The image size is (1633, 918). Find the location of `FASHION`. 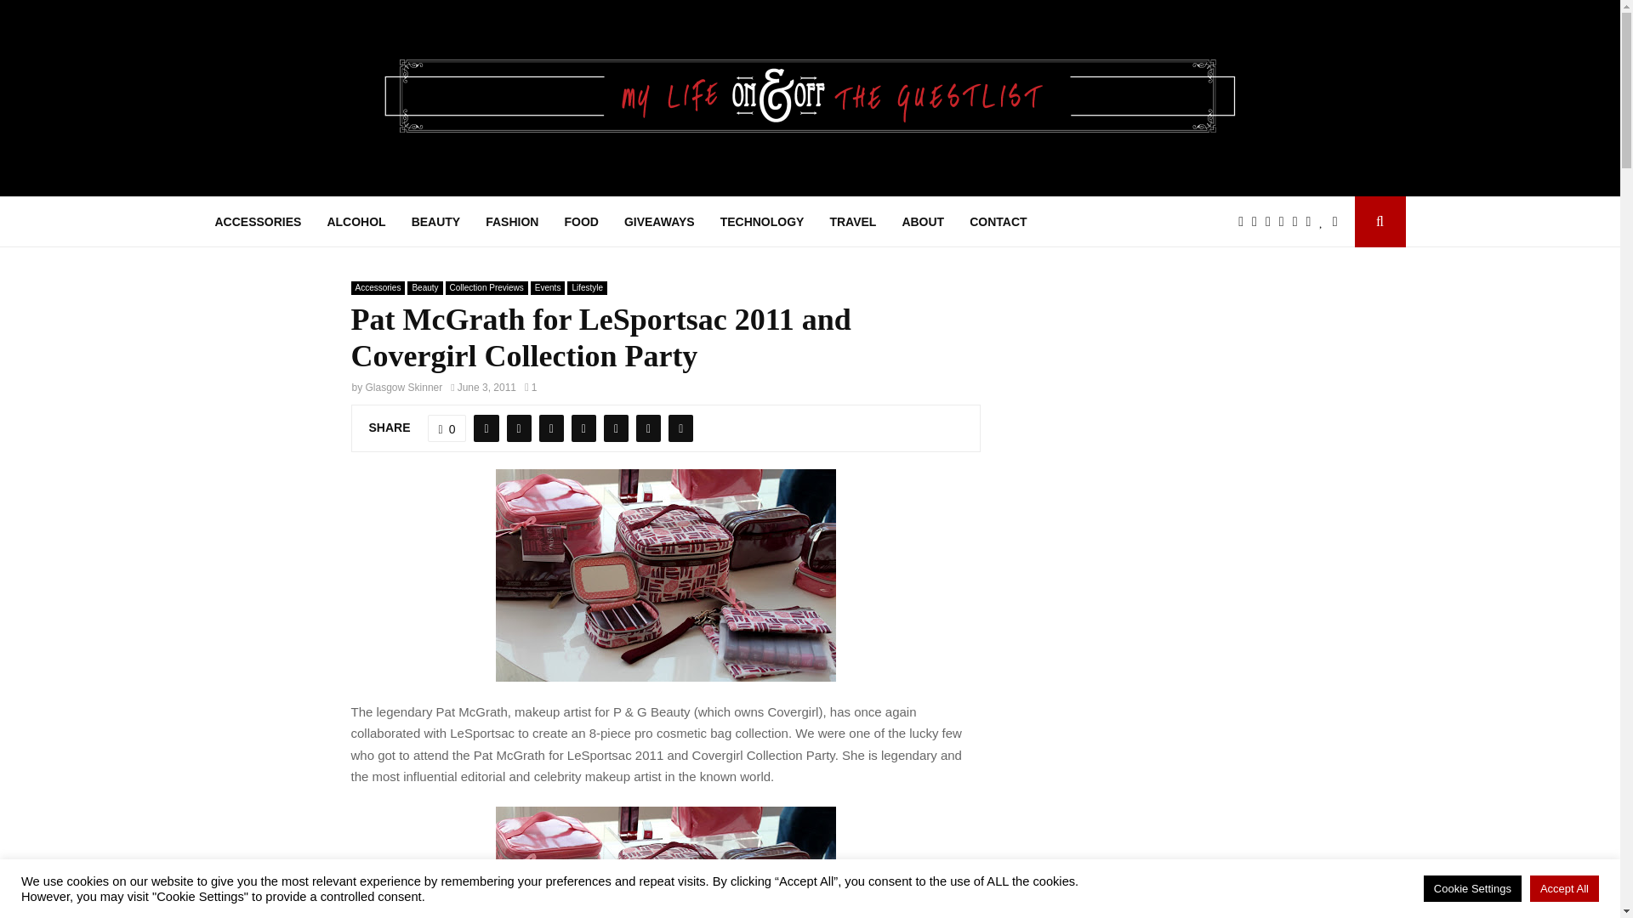

FASHION is located at coordinates (512, 221).